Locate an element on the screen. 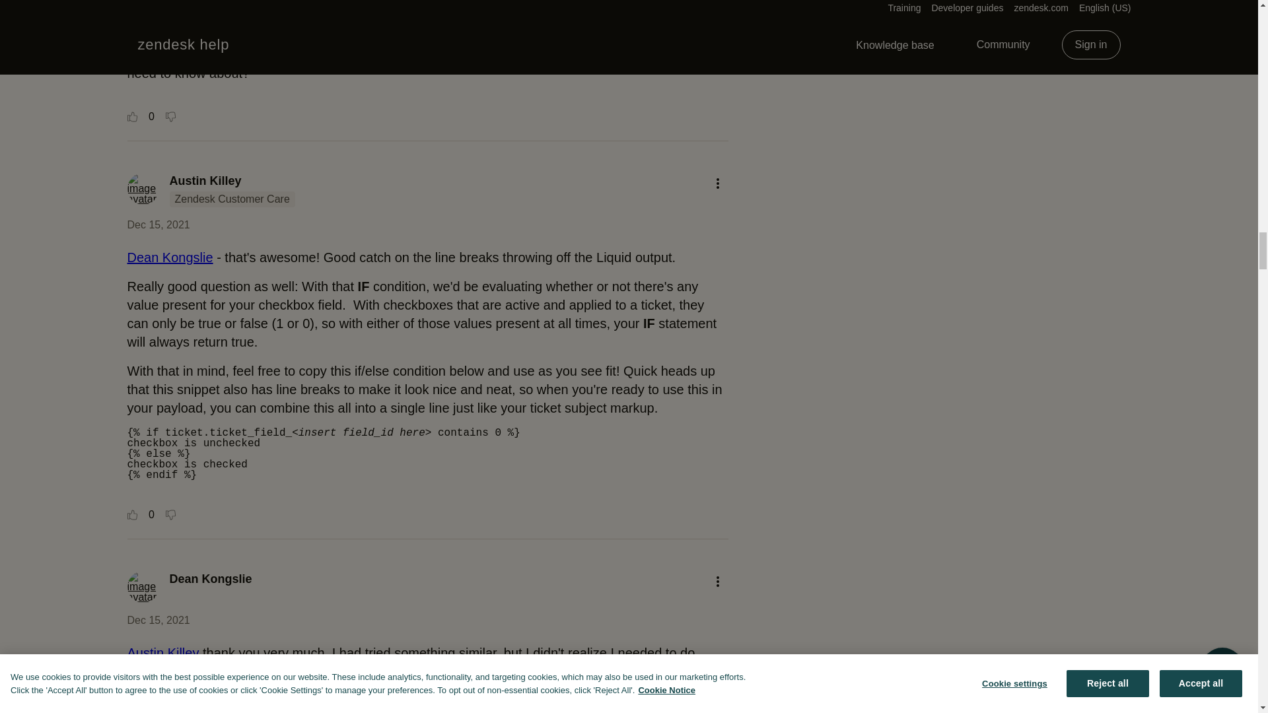  Dec 15, 2021 is located at coordinates (158, 620).